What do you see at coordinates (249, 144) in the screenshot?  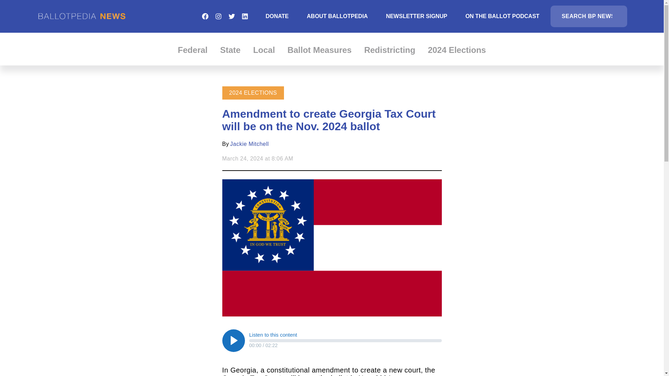 I see `Jackie Mitchell` at bounding box center [249, 144].